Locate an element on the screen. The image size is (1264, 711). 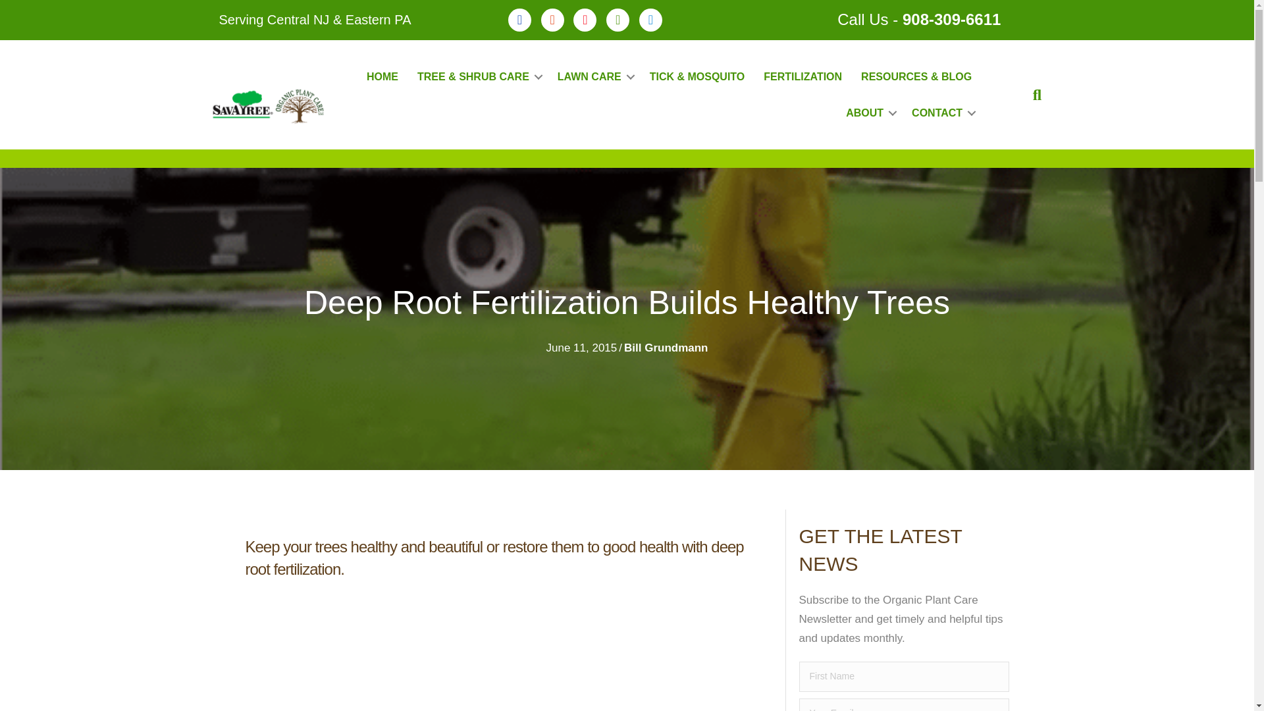
FERTILIZATION is located at coordinates (803, 76).